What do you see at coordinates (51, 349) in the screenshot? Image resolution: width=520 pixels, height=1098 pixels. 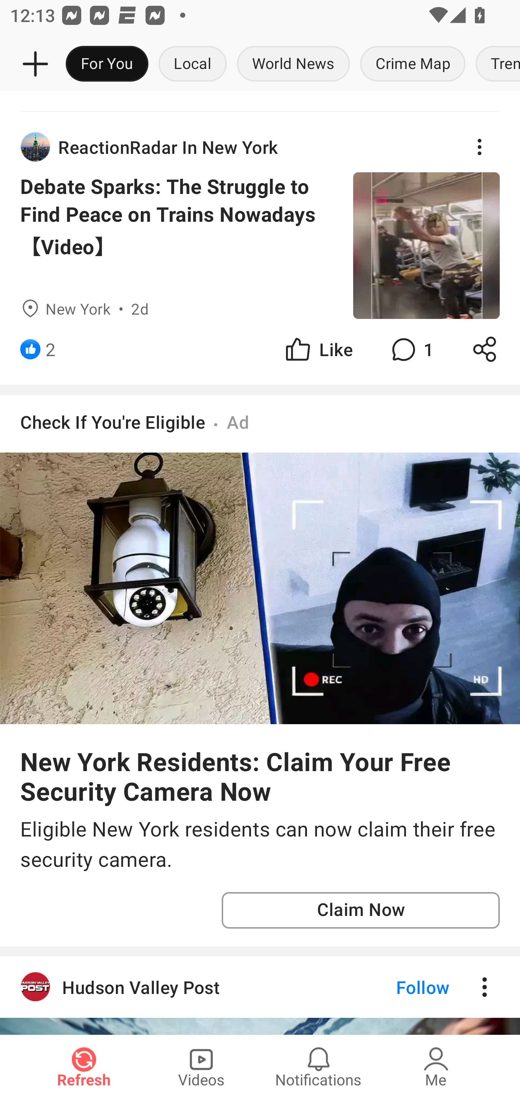 I see `2` at bounding box center [51, 349].